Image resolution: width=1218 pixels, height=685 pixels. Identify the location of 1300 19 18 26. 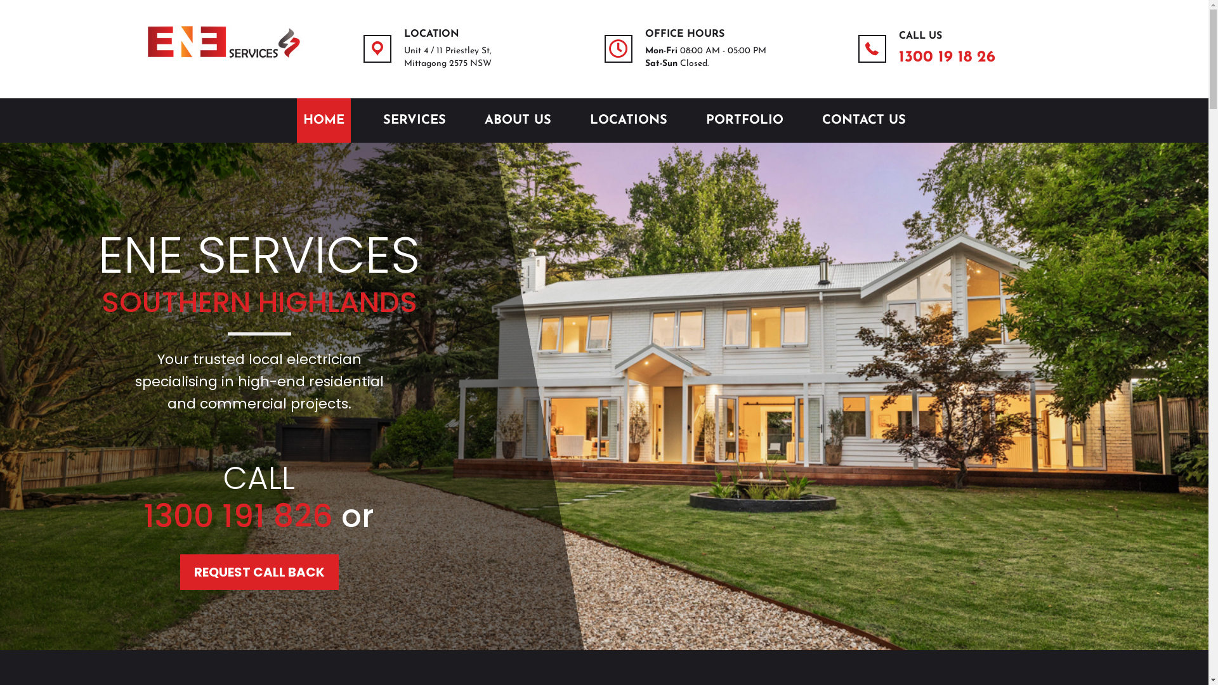
(946, 57).